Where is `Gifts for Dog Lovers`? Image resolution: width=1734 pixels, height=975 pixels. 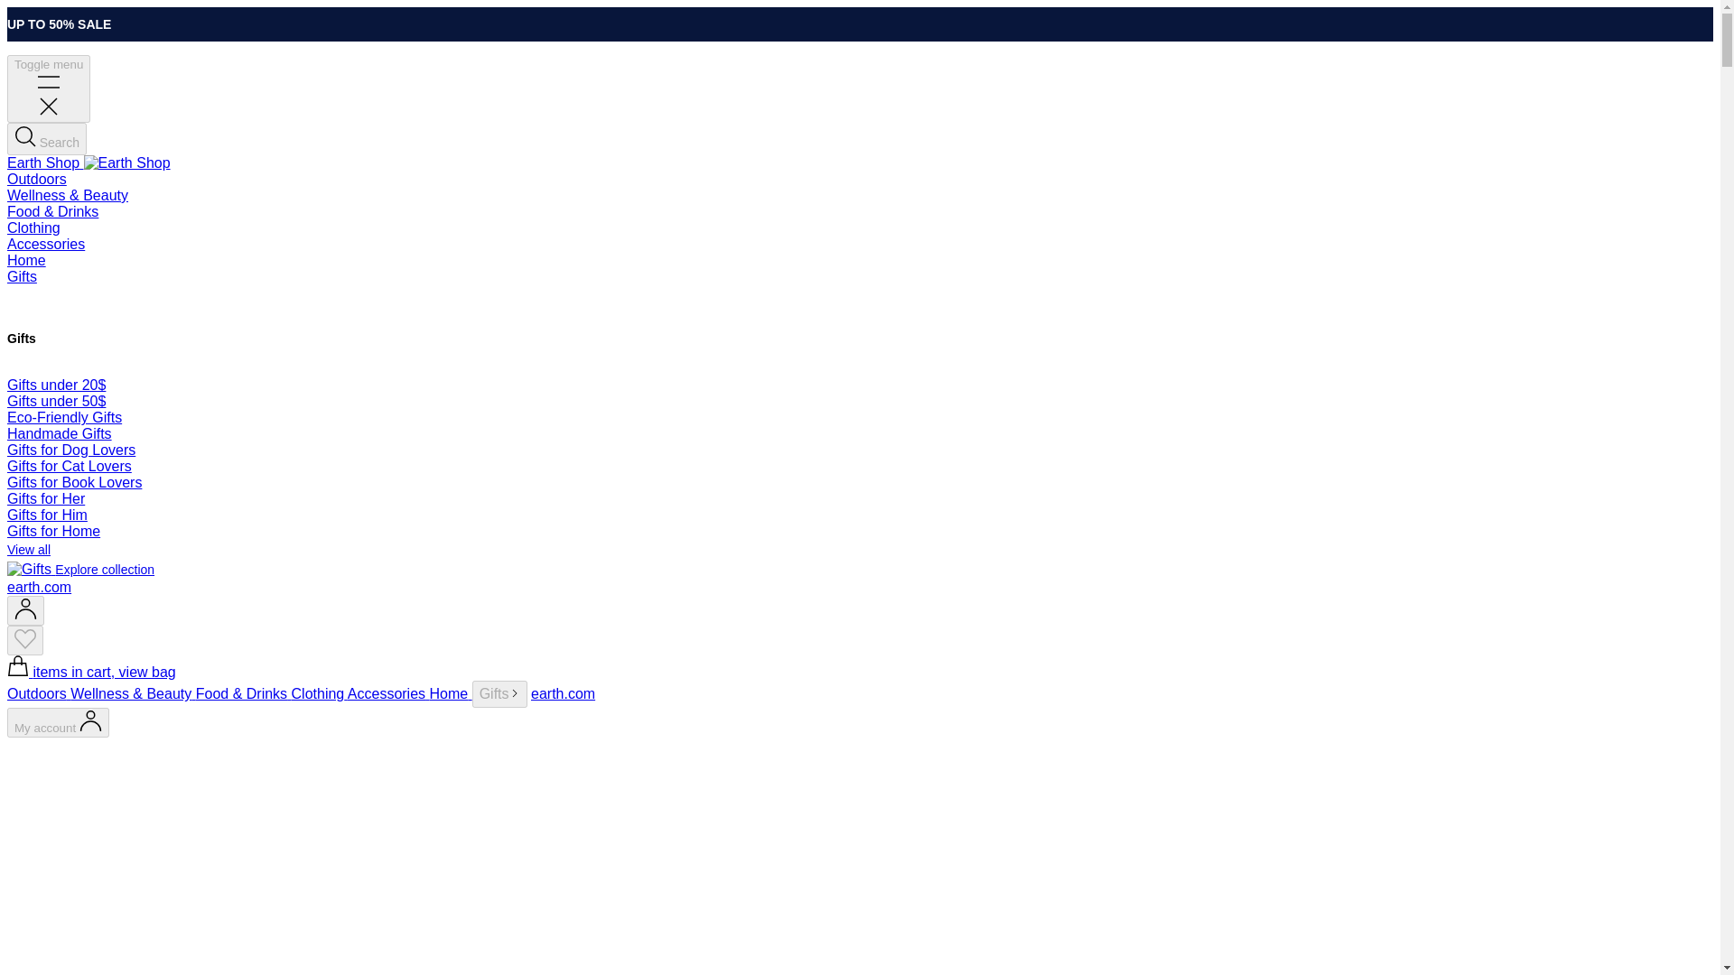
Gifts for Dog Lovers is located at coordinates (70, 450).